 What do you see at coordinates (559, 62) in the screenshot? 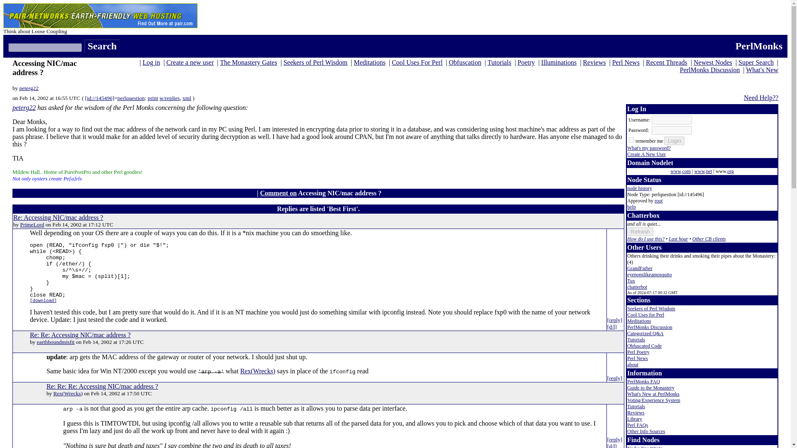
I see `Illuminations` at bounding box center [559, 62].